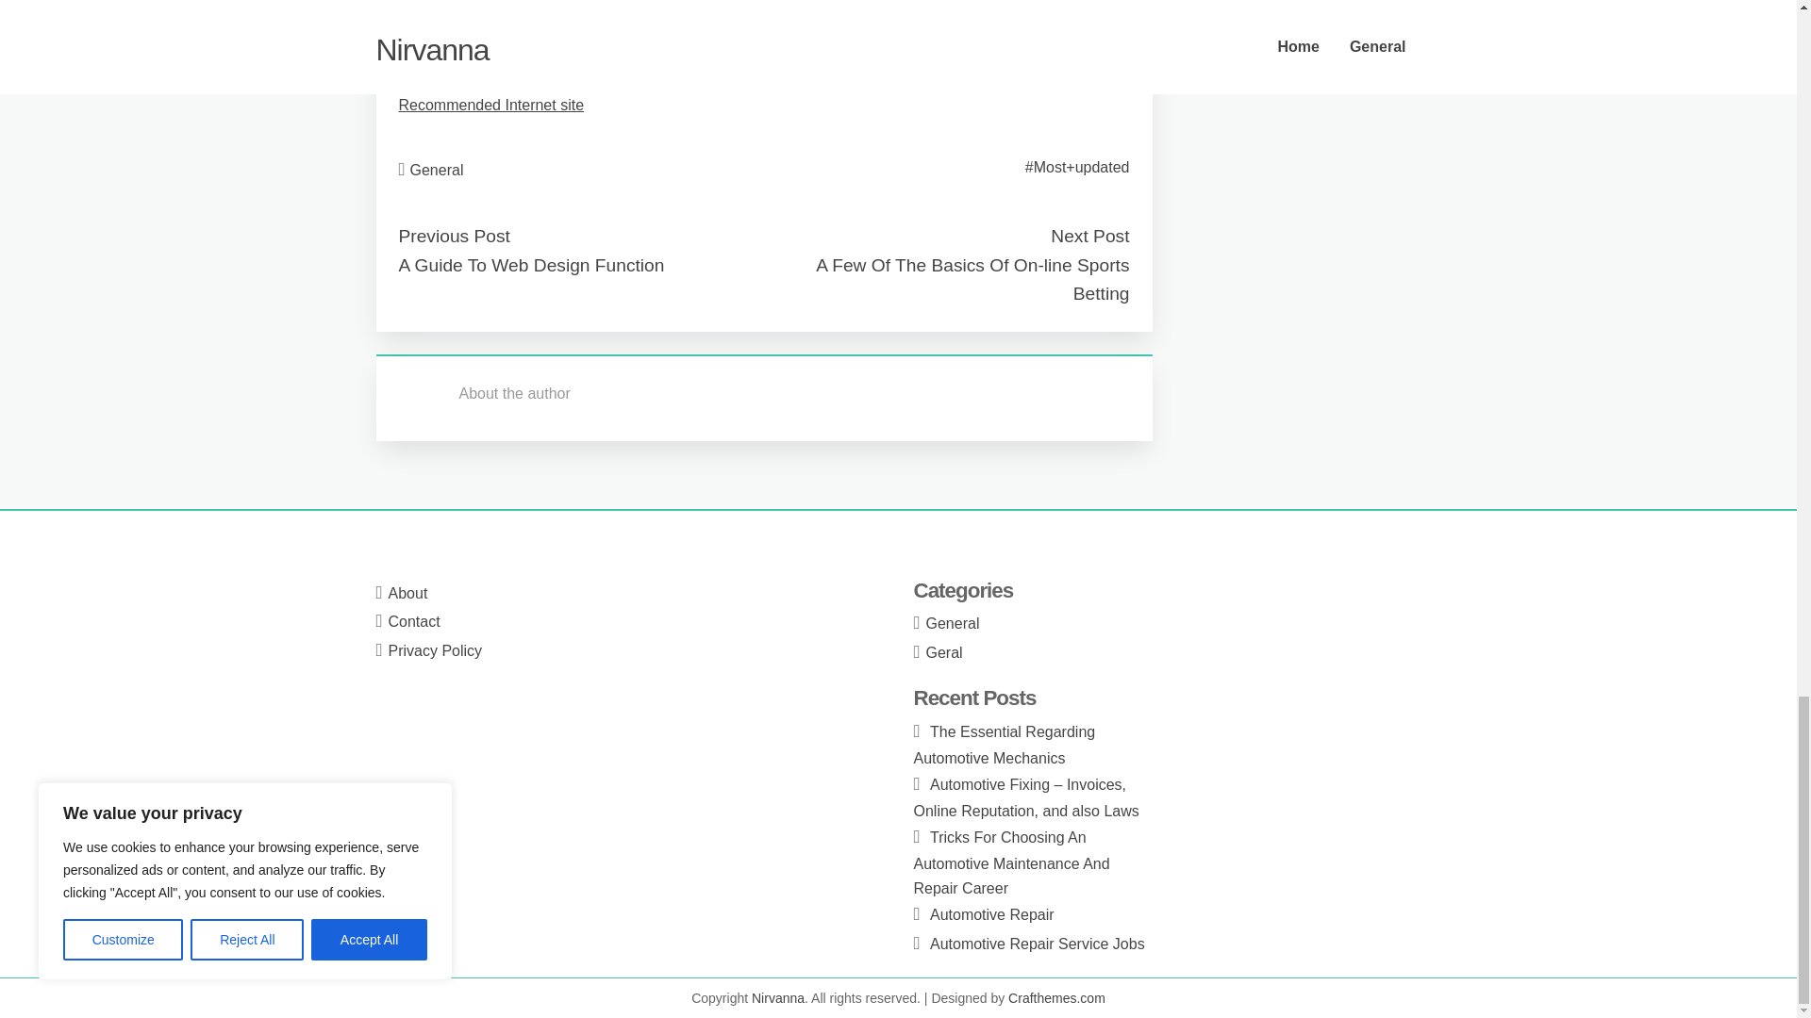 Image resolution: width=1811 pixels, height=1018 pixels. Describe the element at coordinates (453, 236) in the screenshot. I see `Previous Post` at that location.